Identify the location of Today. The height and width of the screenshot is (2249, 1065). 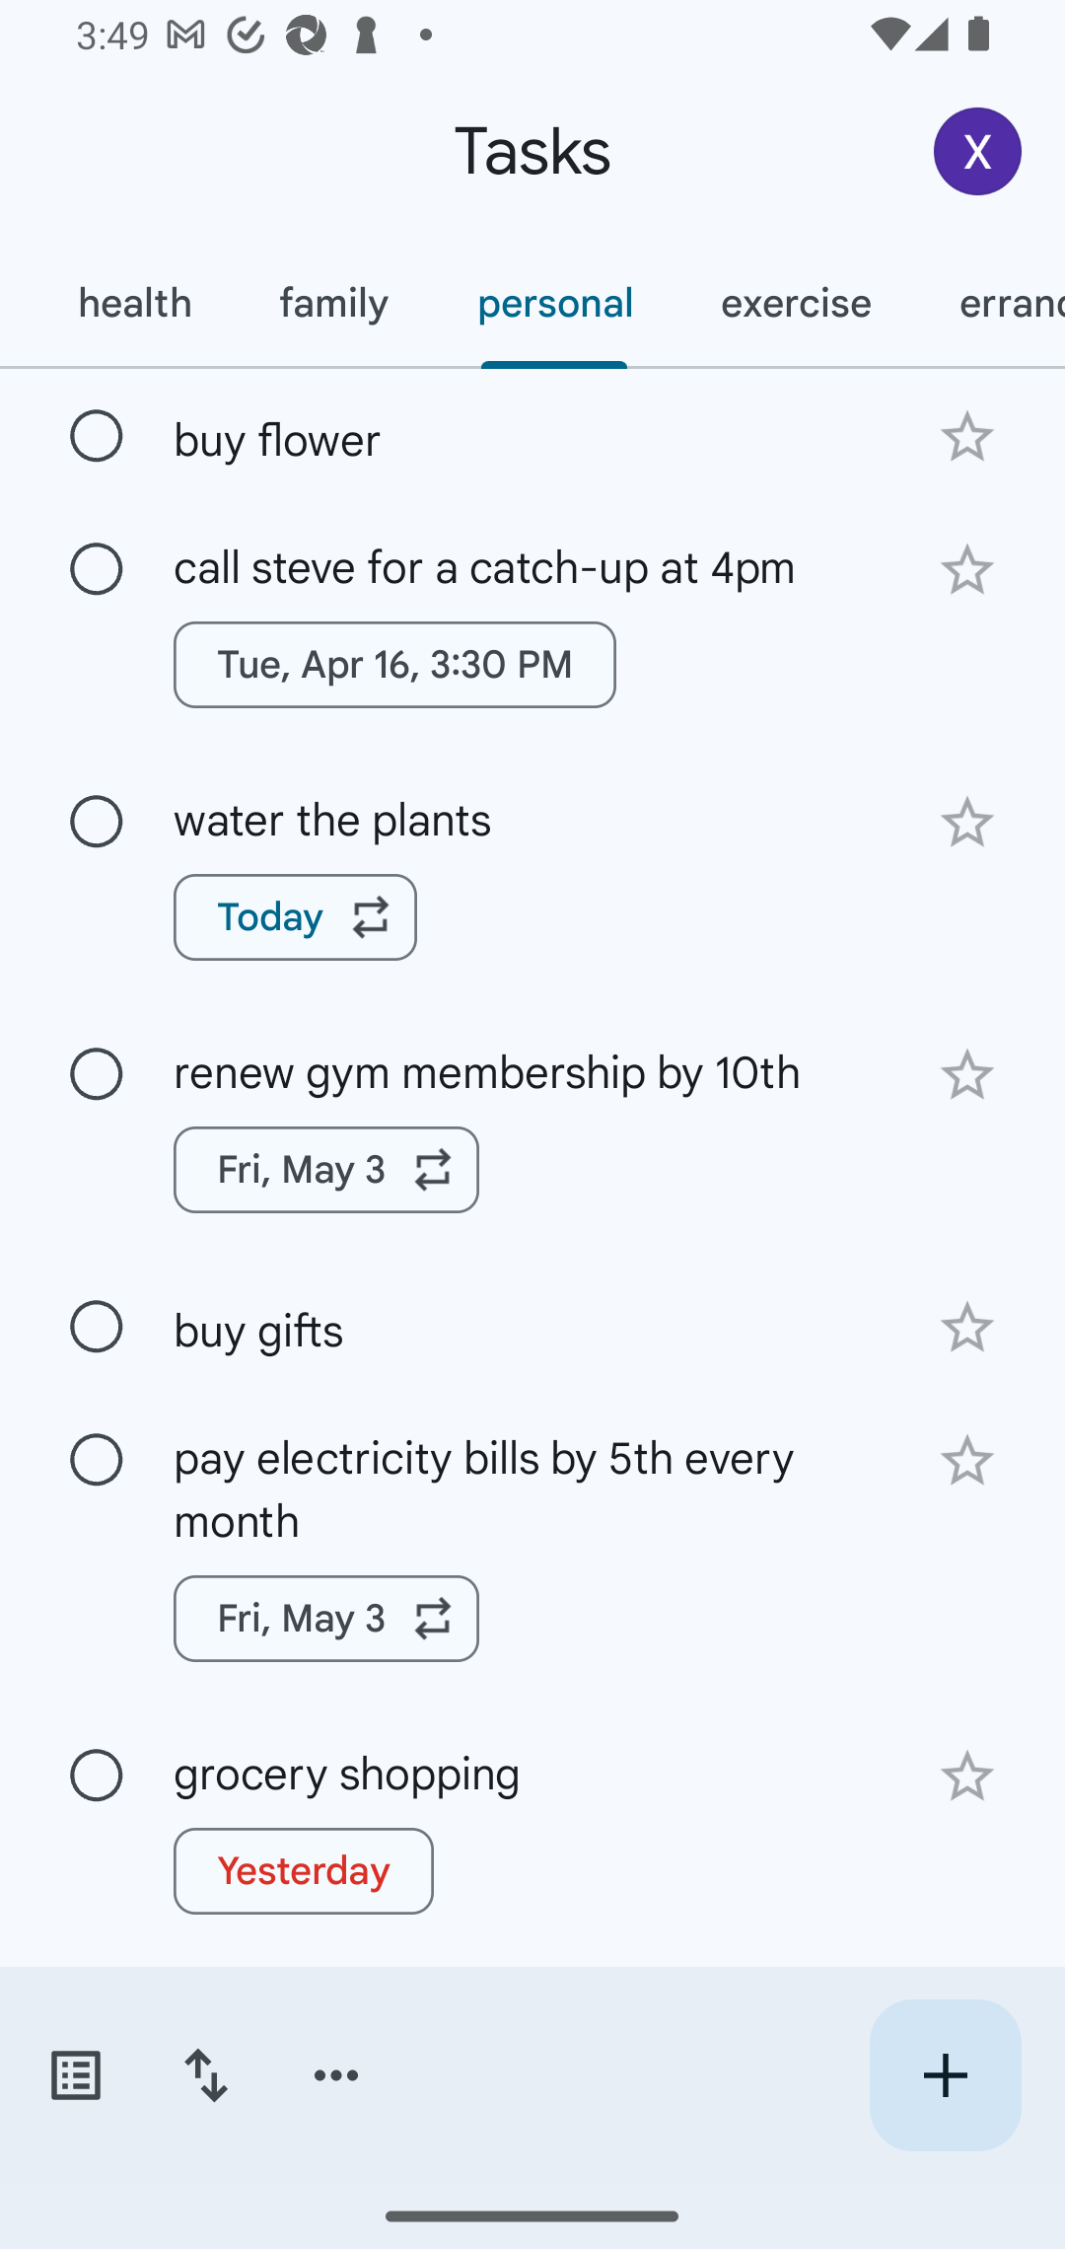
(296, 917).